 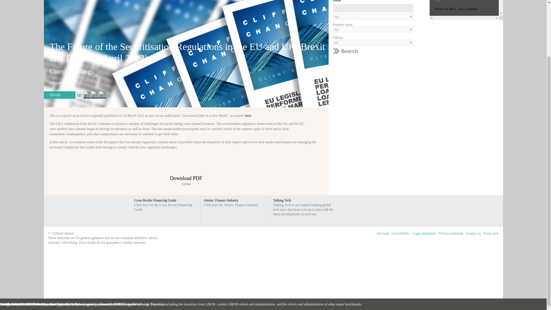 I want to click on Fraud alert, so click(x=491, y=233).